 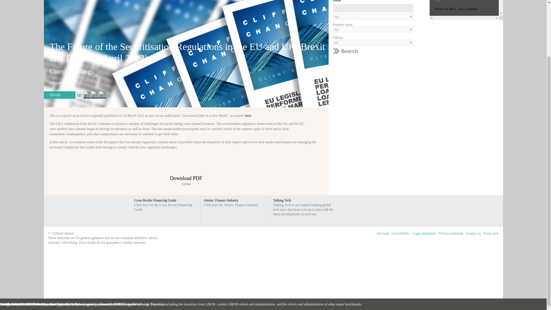 I want to click on Fraud alert, so click(x=491, y=233).